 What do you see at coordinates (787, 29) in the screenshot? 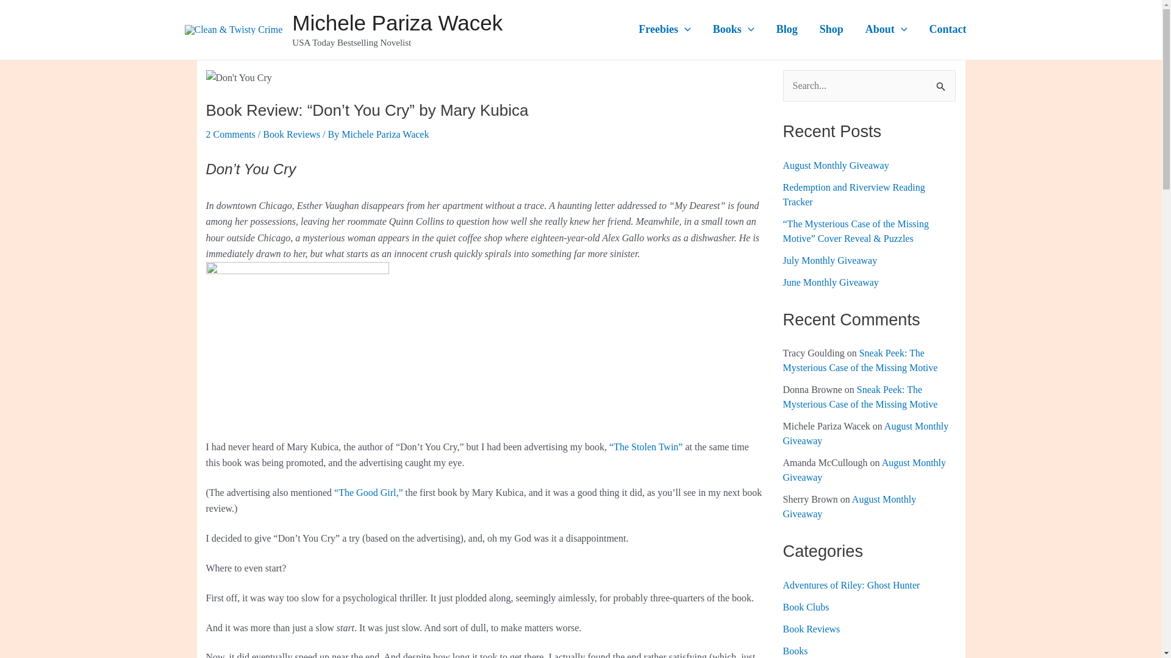
I see `Blog` at bounding box center [787, 29].